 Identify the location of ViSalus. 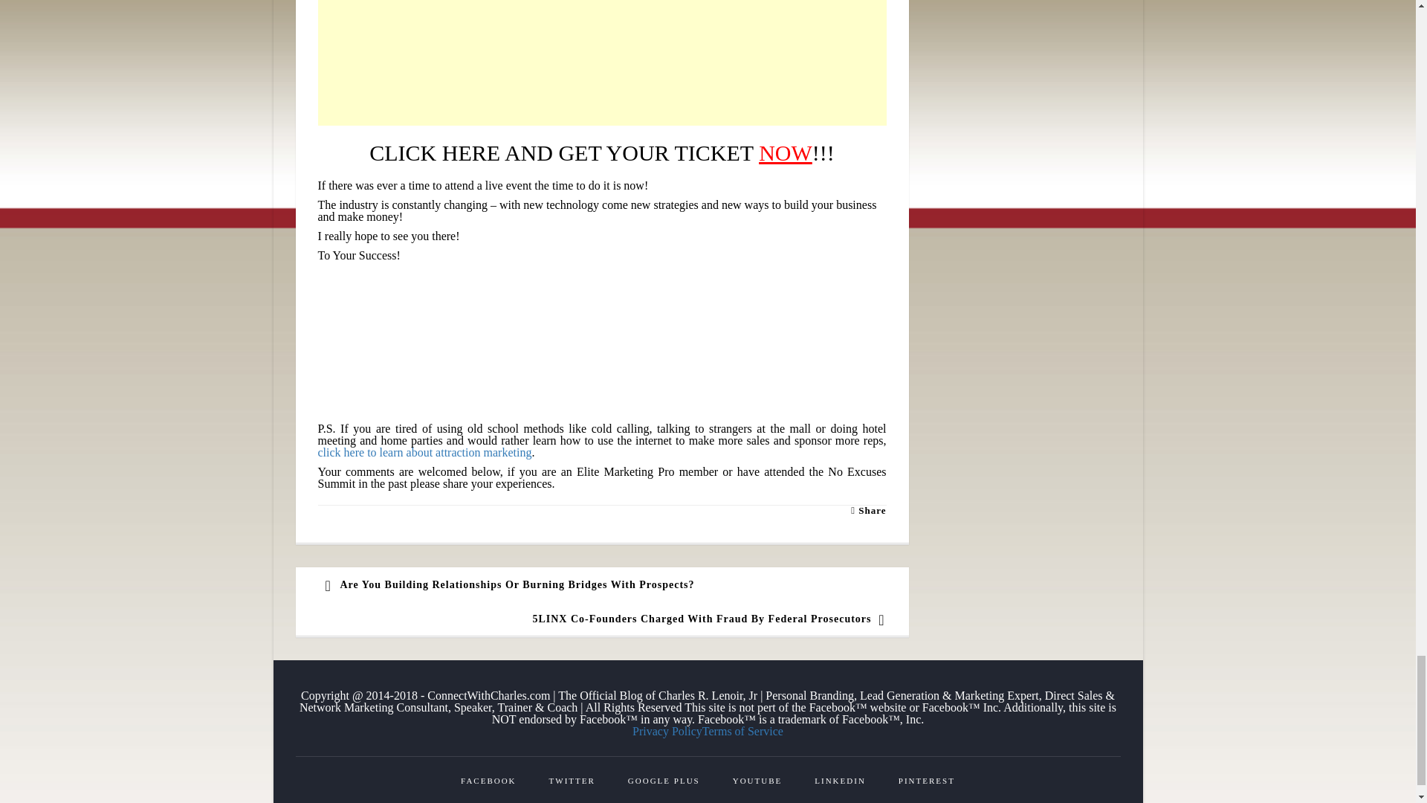
(394, 338).